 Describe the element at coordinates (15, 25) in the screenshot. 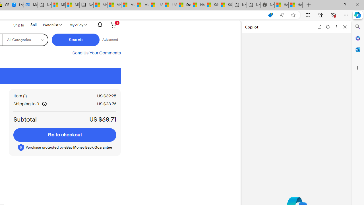

I see `Ship to` at that location.